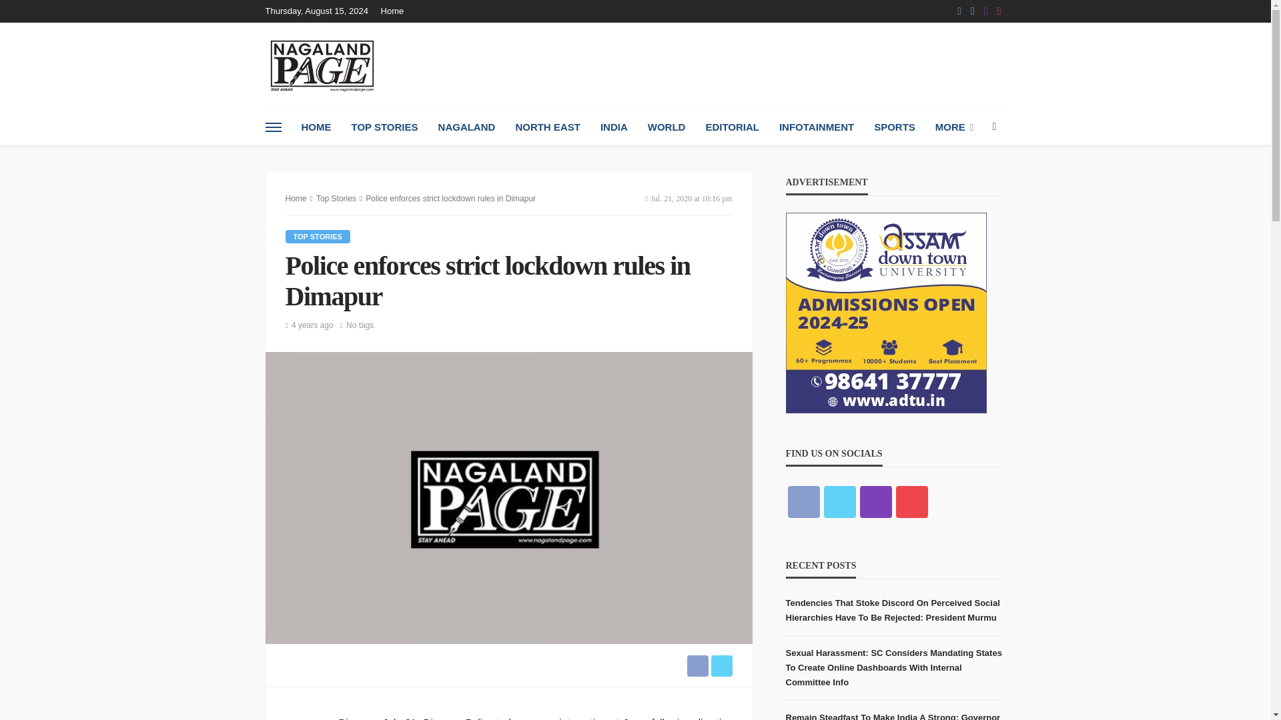 Image resolution: width=1281 pixels, height=720 pixels. Describe the element at coordinates (733, 127) in the screenshot. I see `EDITORIAL` at that location.